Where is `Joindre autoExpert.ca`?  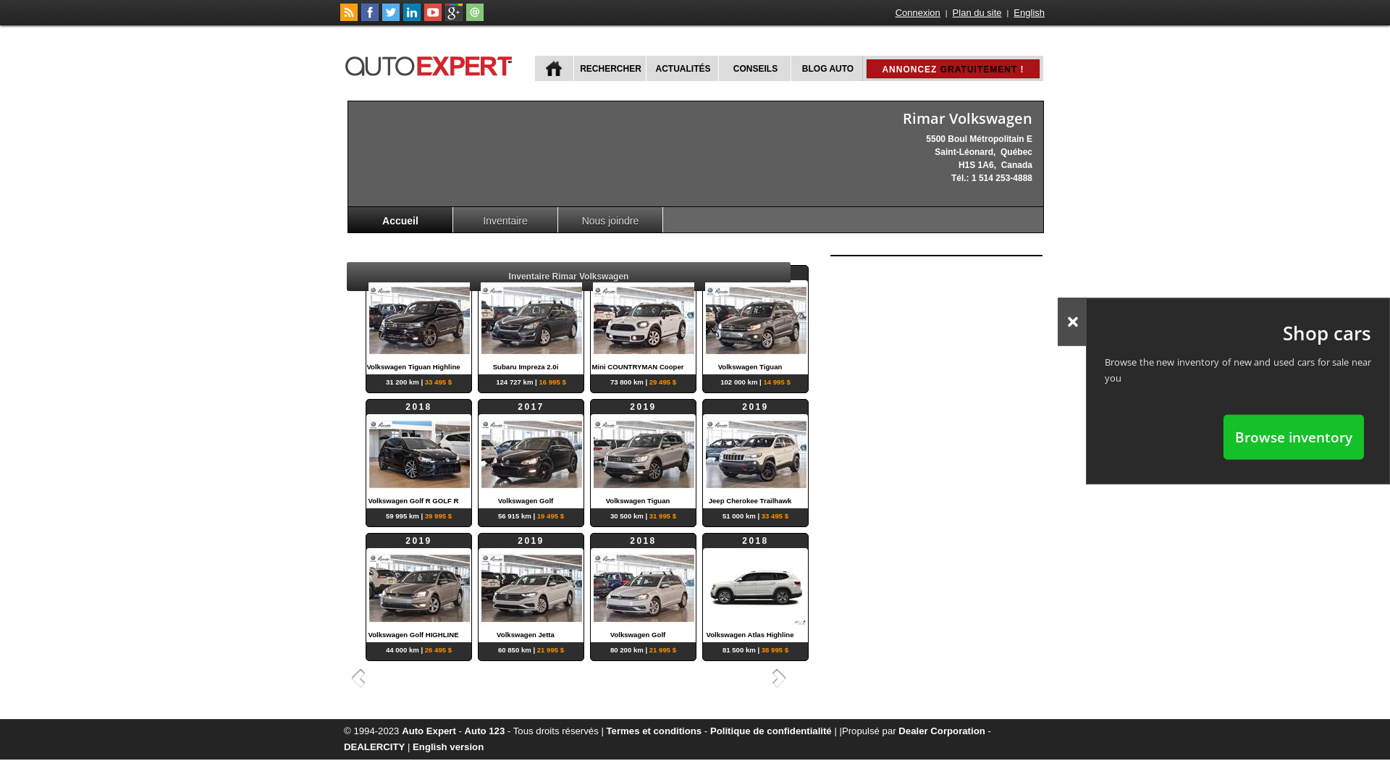
Joindre autoExpert.ca is located at coordinates (475, 18).